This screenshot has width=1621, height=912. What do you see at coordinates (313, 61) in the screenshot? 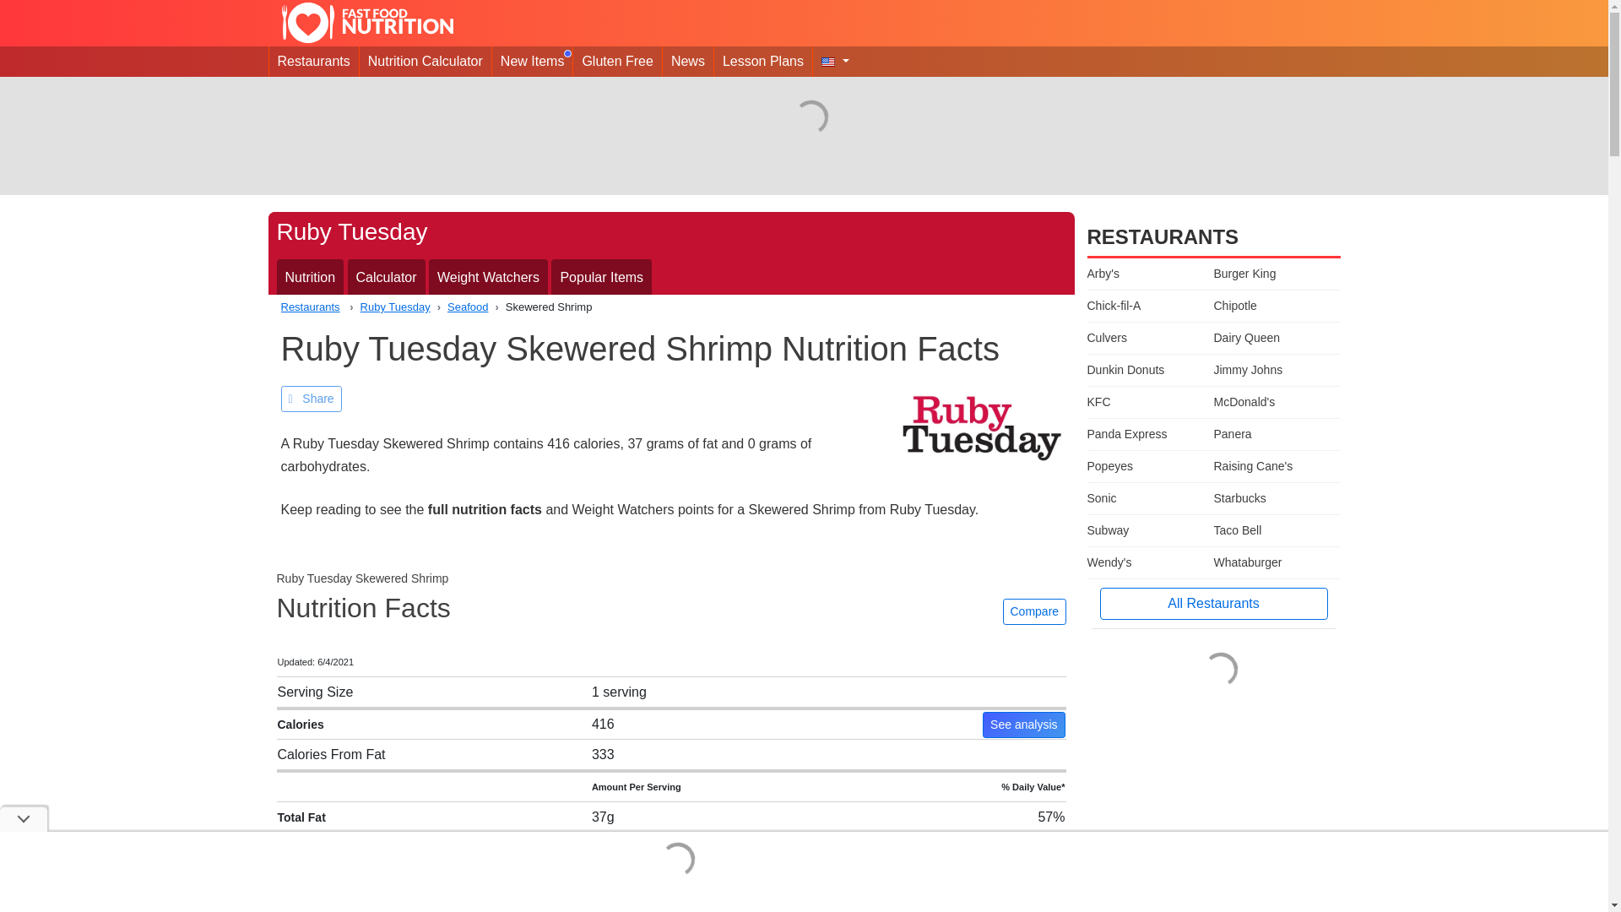
I see `Restaurants` at bounding box center [313, 61].